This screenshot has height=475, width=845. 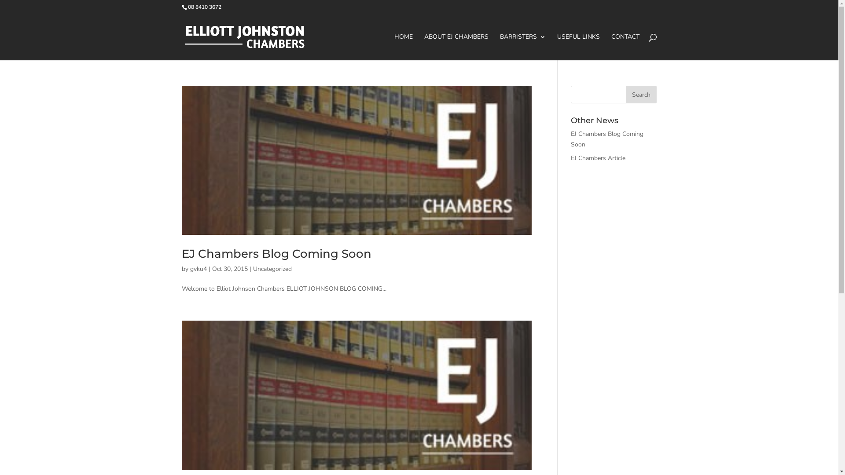 What do you see at coordinates (607, 139) in the screenshot?
I see `EJ Chambers Blog Coming Soon` at bounding box center [607, 139].